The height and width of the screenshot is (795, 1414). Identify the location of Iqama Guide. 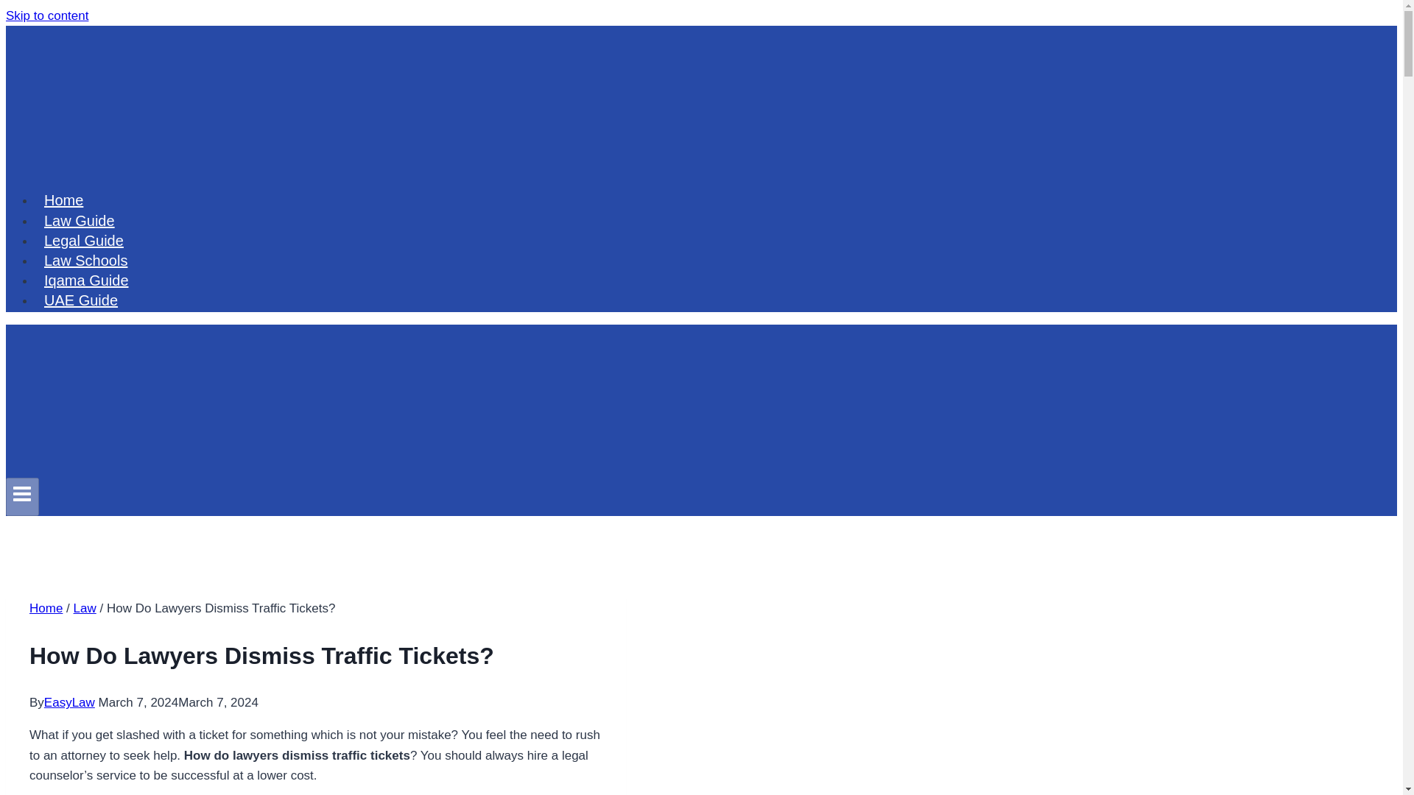
(86, 280).